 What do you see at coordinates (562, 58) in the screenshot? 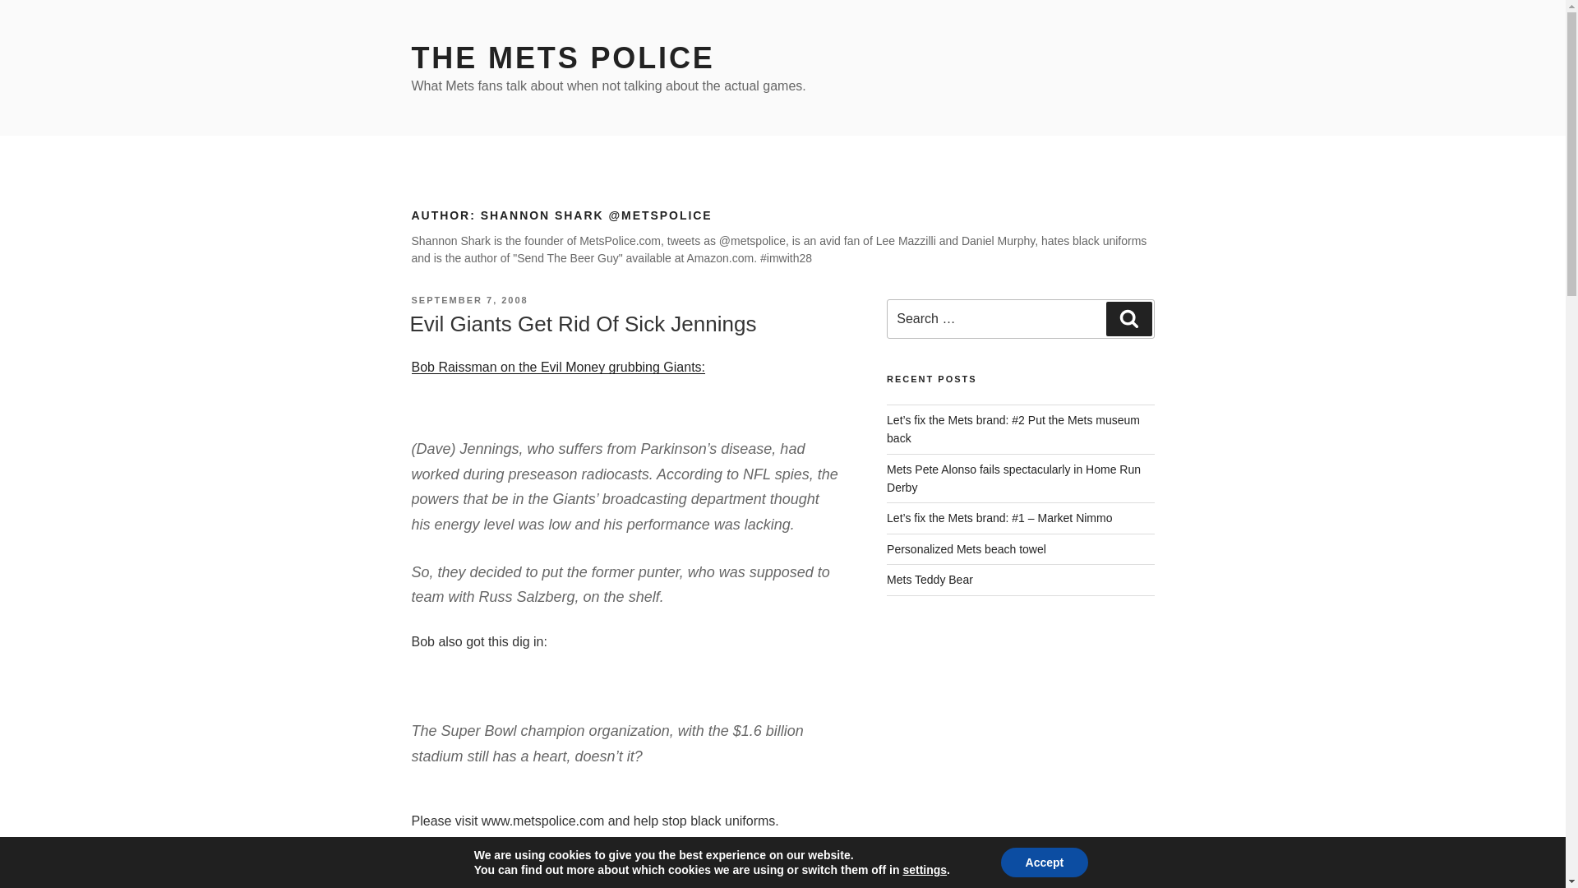
I see `THE METS POLICE` at bounding box center [562, 58].